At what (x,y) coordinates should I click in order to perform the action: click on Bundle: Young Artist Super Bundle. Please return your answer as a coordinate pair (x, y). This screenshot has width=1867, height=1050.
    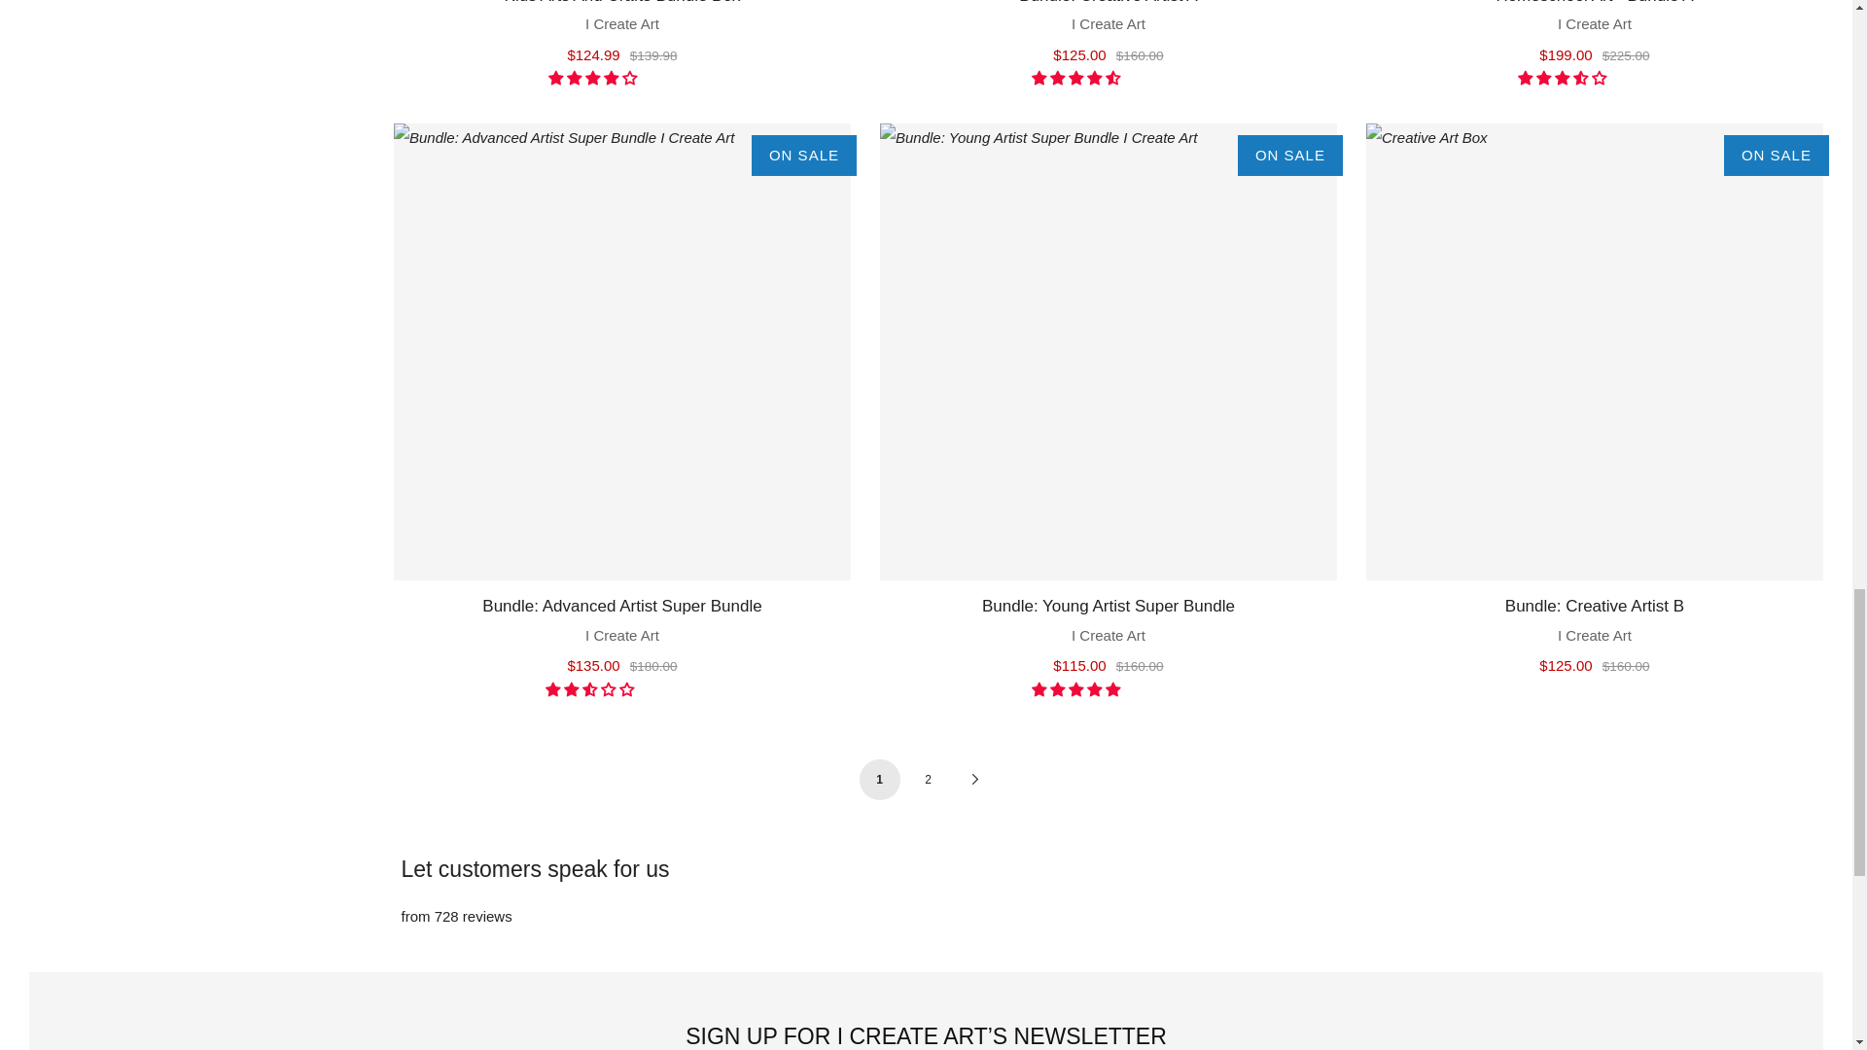
    Looking at the image, I should click on (1108, 352).